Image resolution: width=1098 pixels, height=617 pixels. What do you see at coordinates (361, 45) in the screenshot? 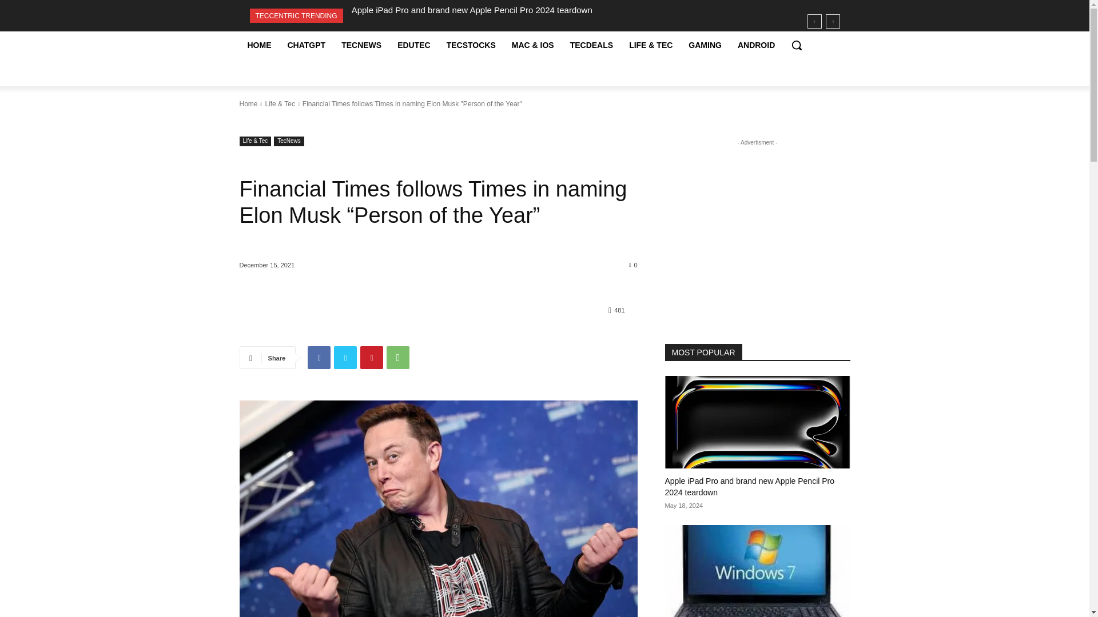
I see `TECNEWS` at bounding box center [361, 45].